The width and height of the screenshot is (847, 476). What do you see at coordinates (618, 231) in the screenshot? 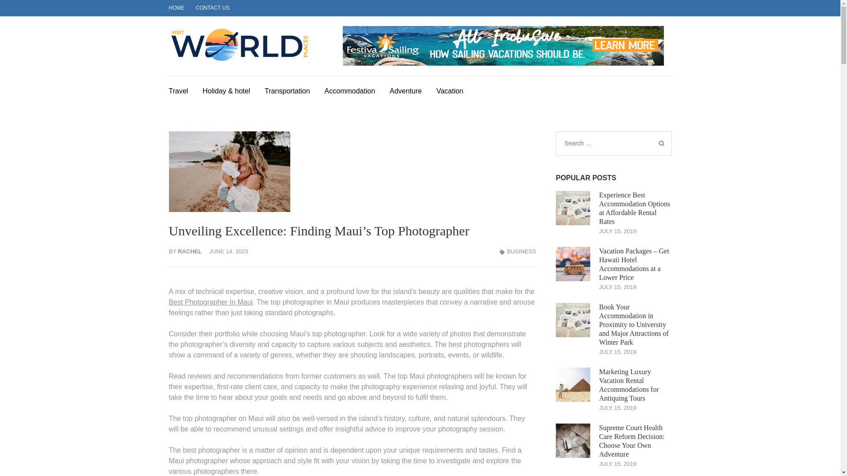
I see `JULY 15, 2019` at bounding box center [618, 231].